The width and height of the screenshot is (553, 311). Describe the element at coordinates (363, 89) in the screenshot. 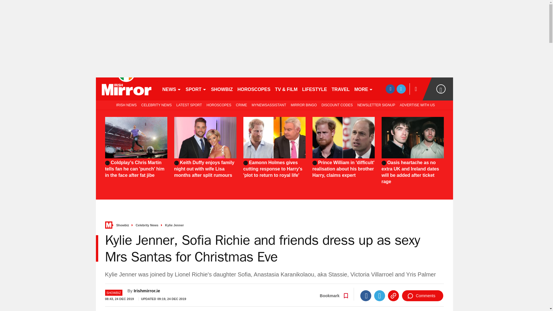

I see `MORE` at that location.